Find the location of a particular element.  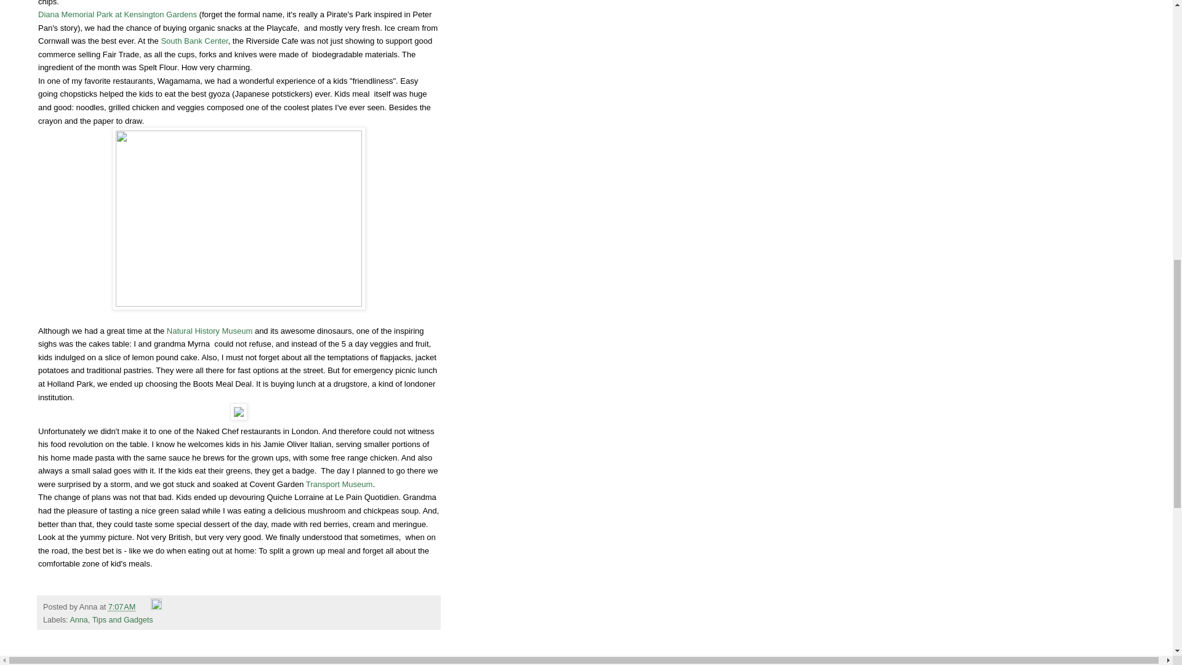

Email Post is located at coordinates (144, 607).